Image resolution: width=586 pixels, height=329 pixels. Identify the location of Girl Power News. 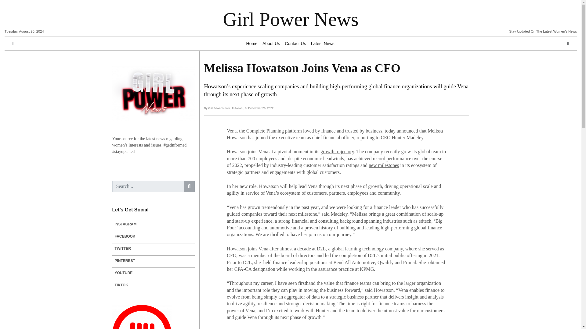
(290, 19).